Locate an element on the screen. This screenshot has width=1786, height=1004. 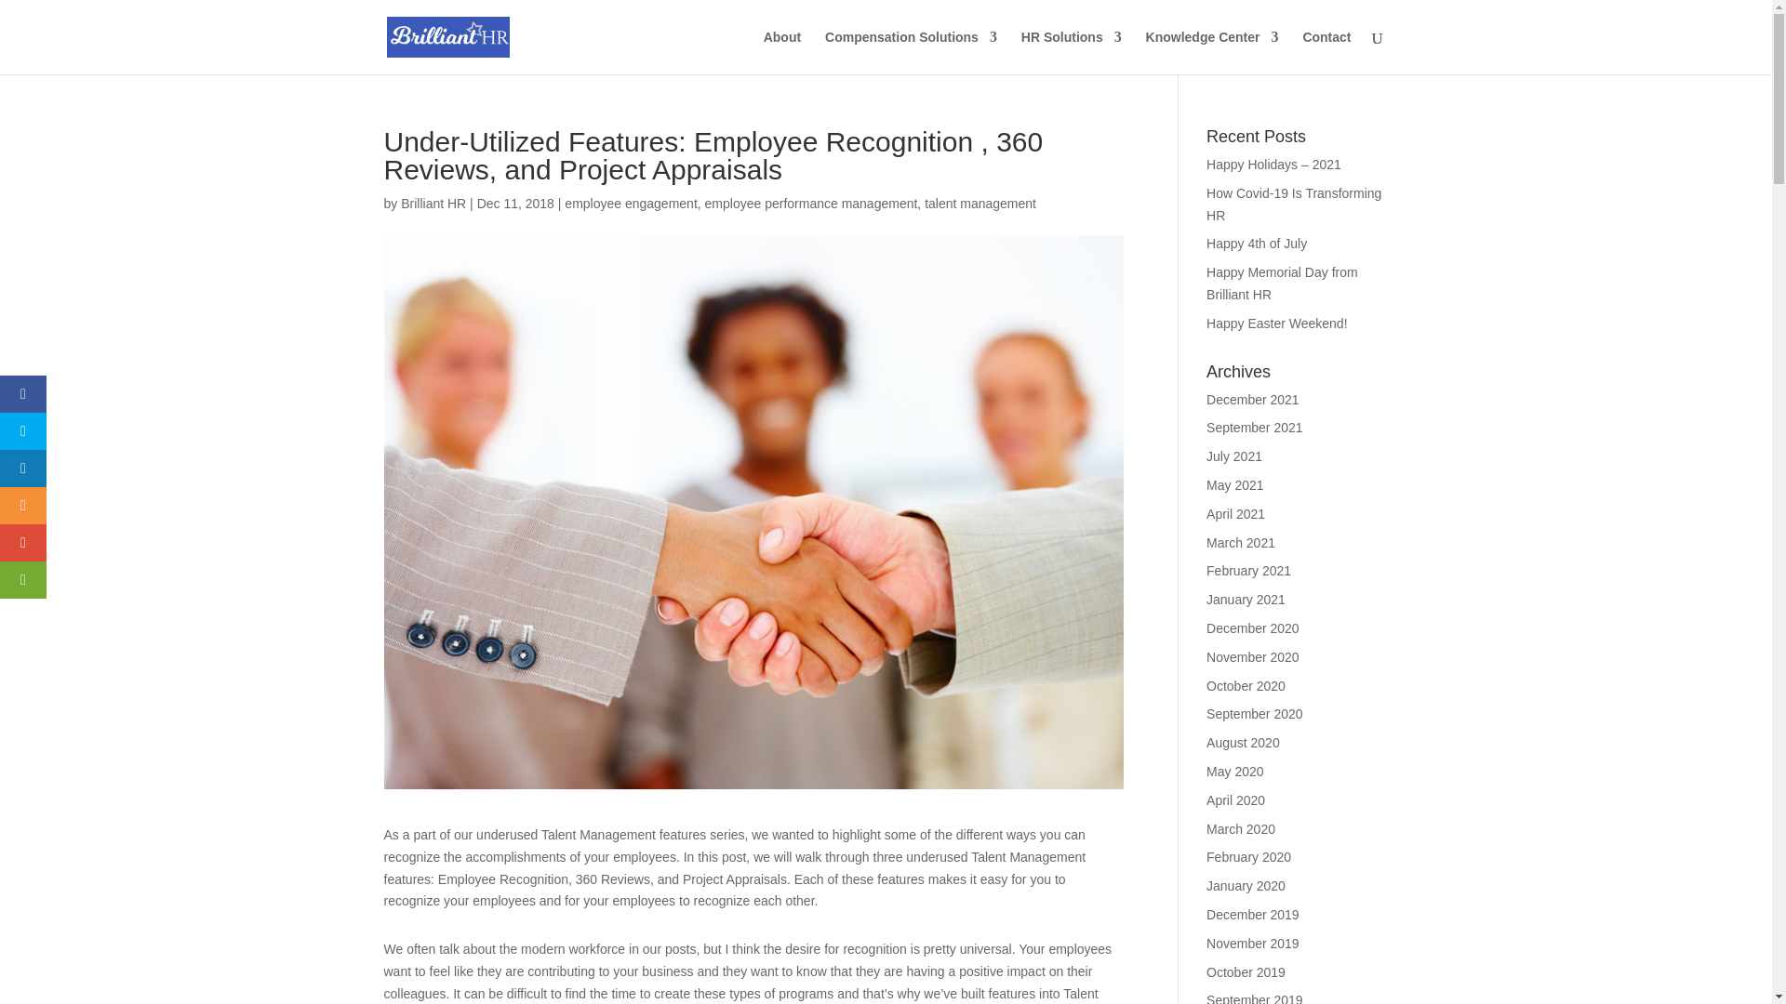
talent management is located at coordinates (980, 203).